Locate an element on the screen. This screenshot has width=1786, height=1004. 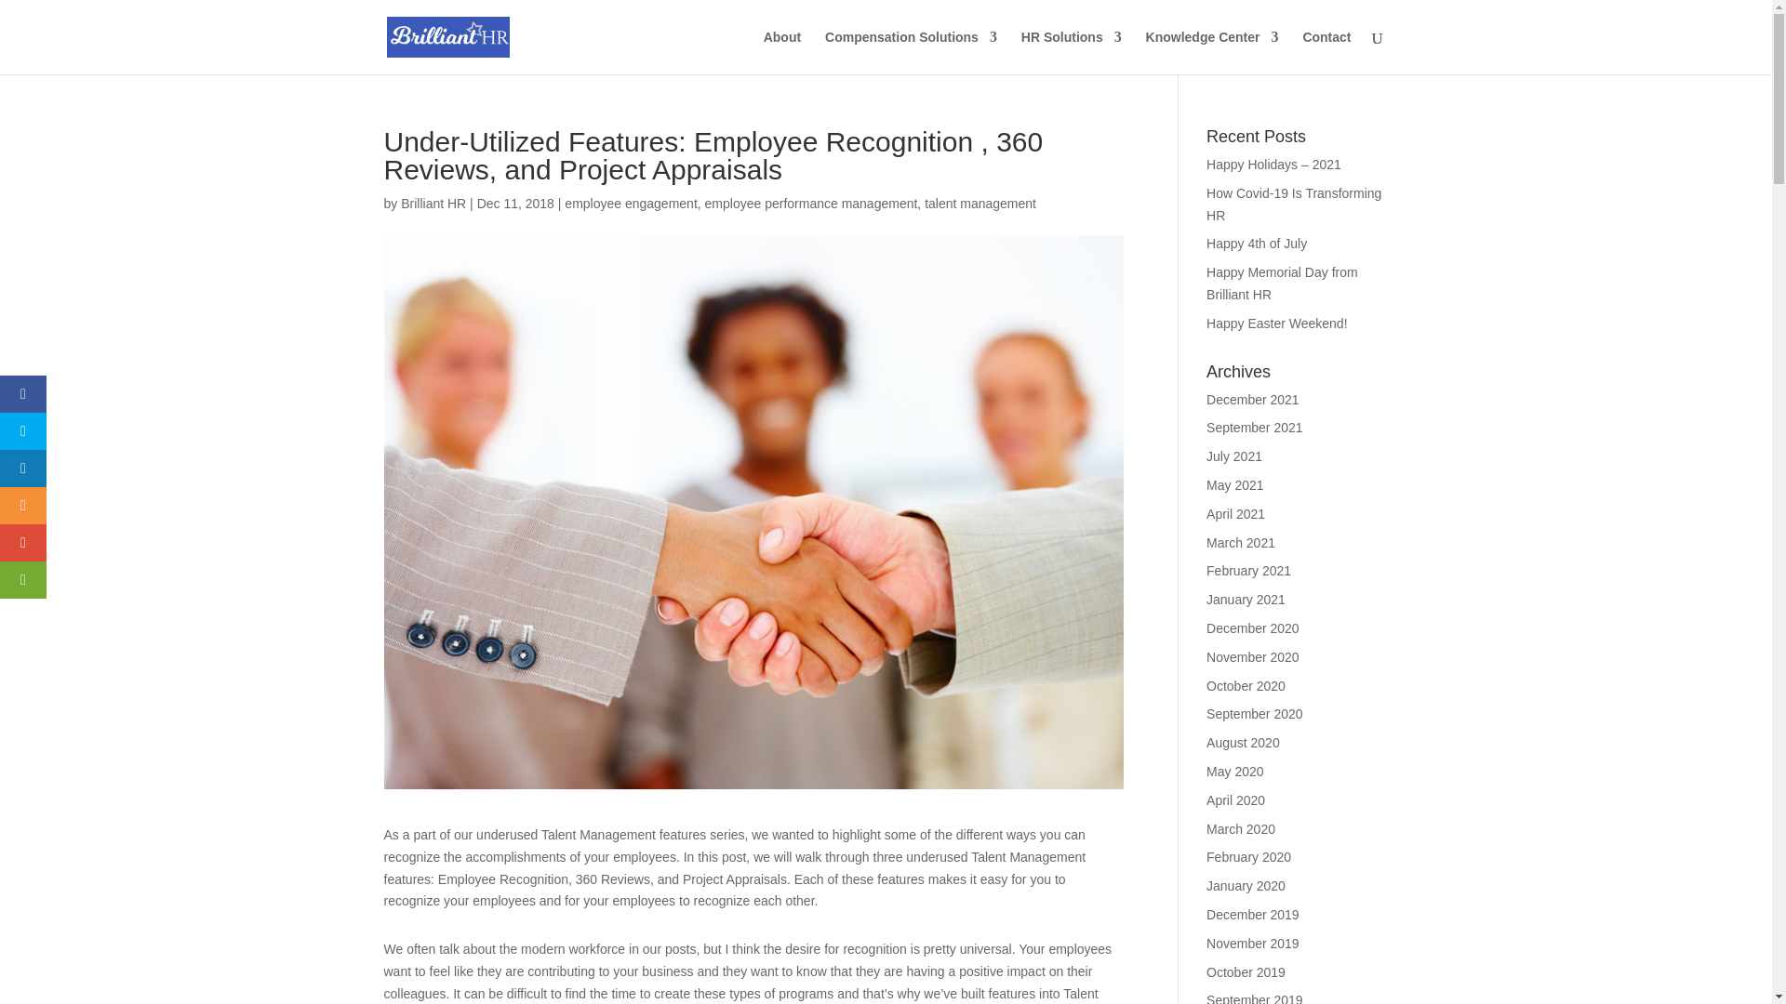
talent management is located at coordinates (980, 203).